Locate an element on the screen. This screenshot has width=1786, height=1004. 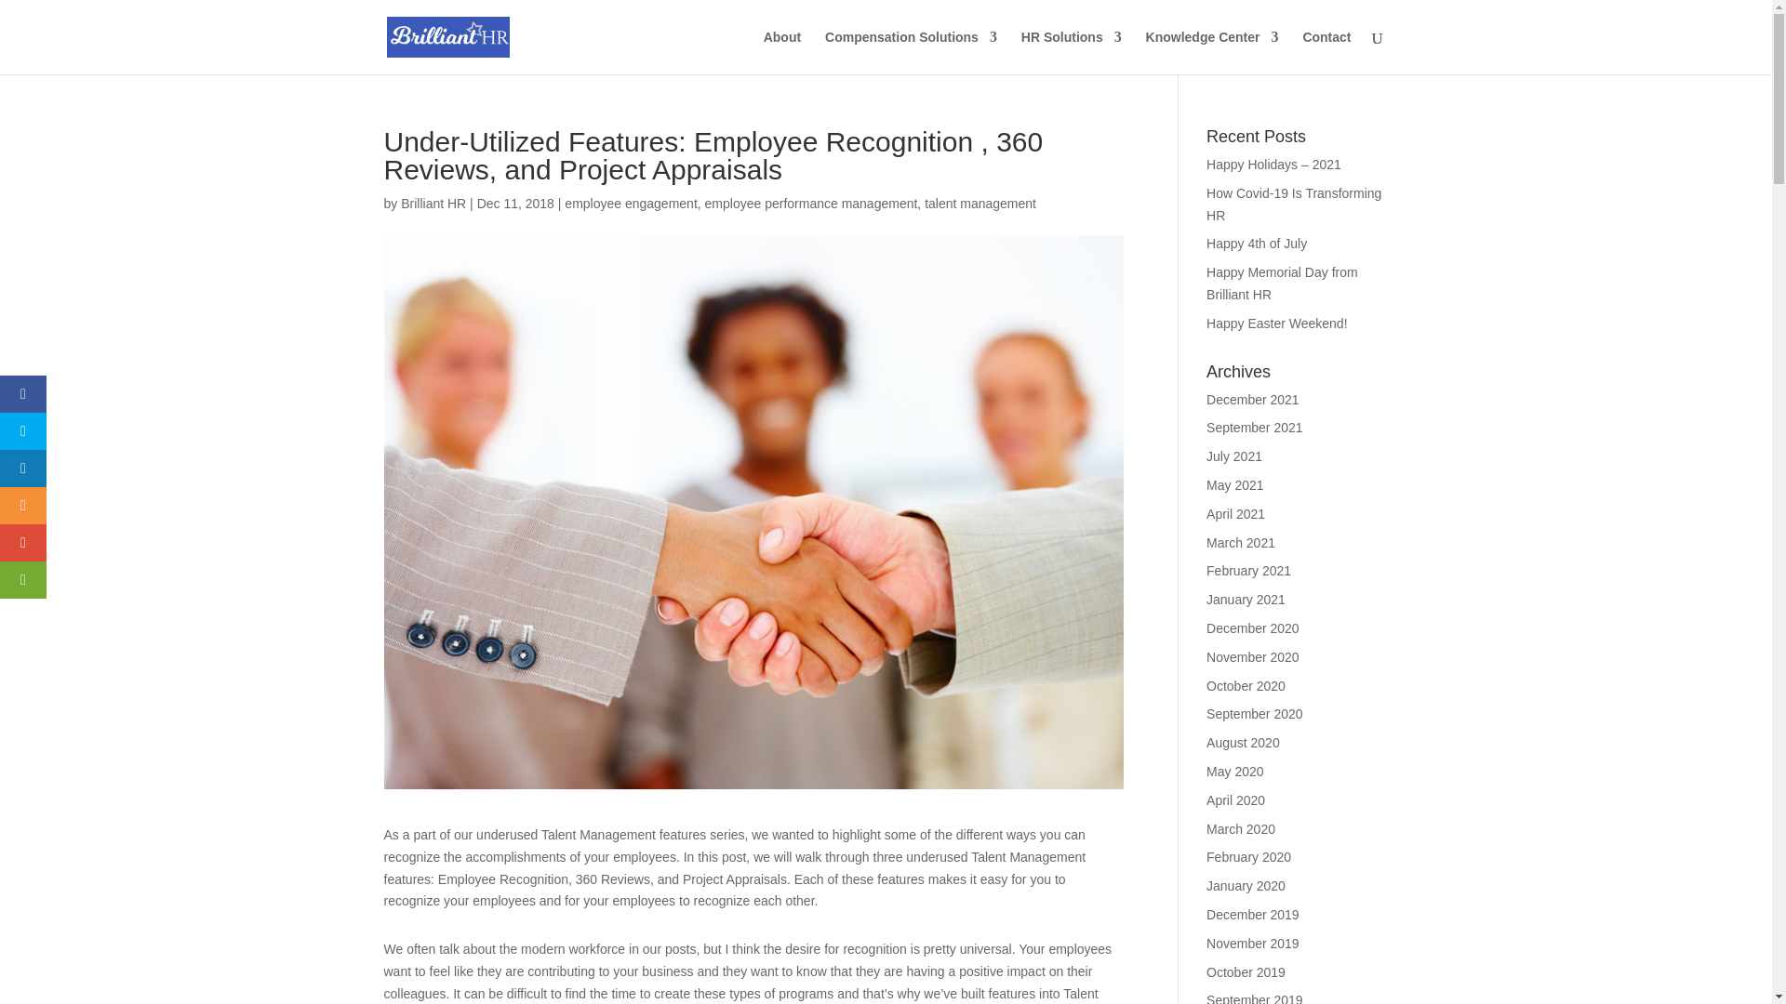
talent management is located at coordinates (980, 203).